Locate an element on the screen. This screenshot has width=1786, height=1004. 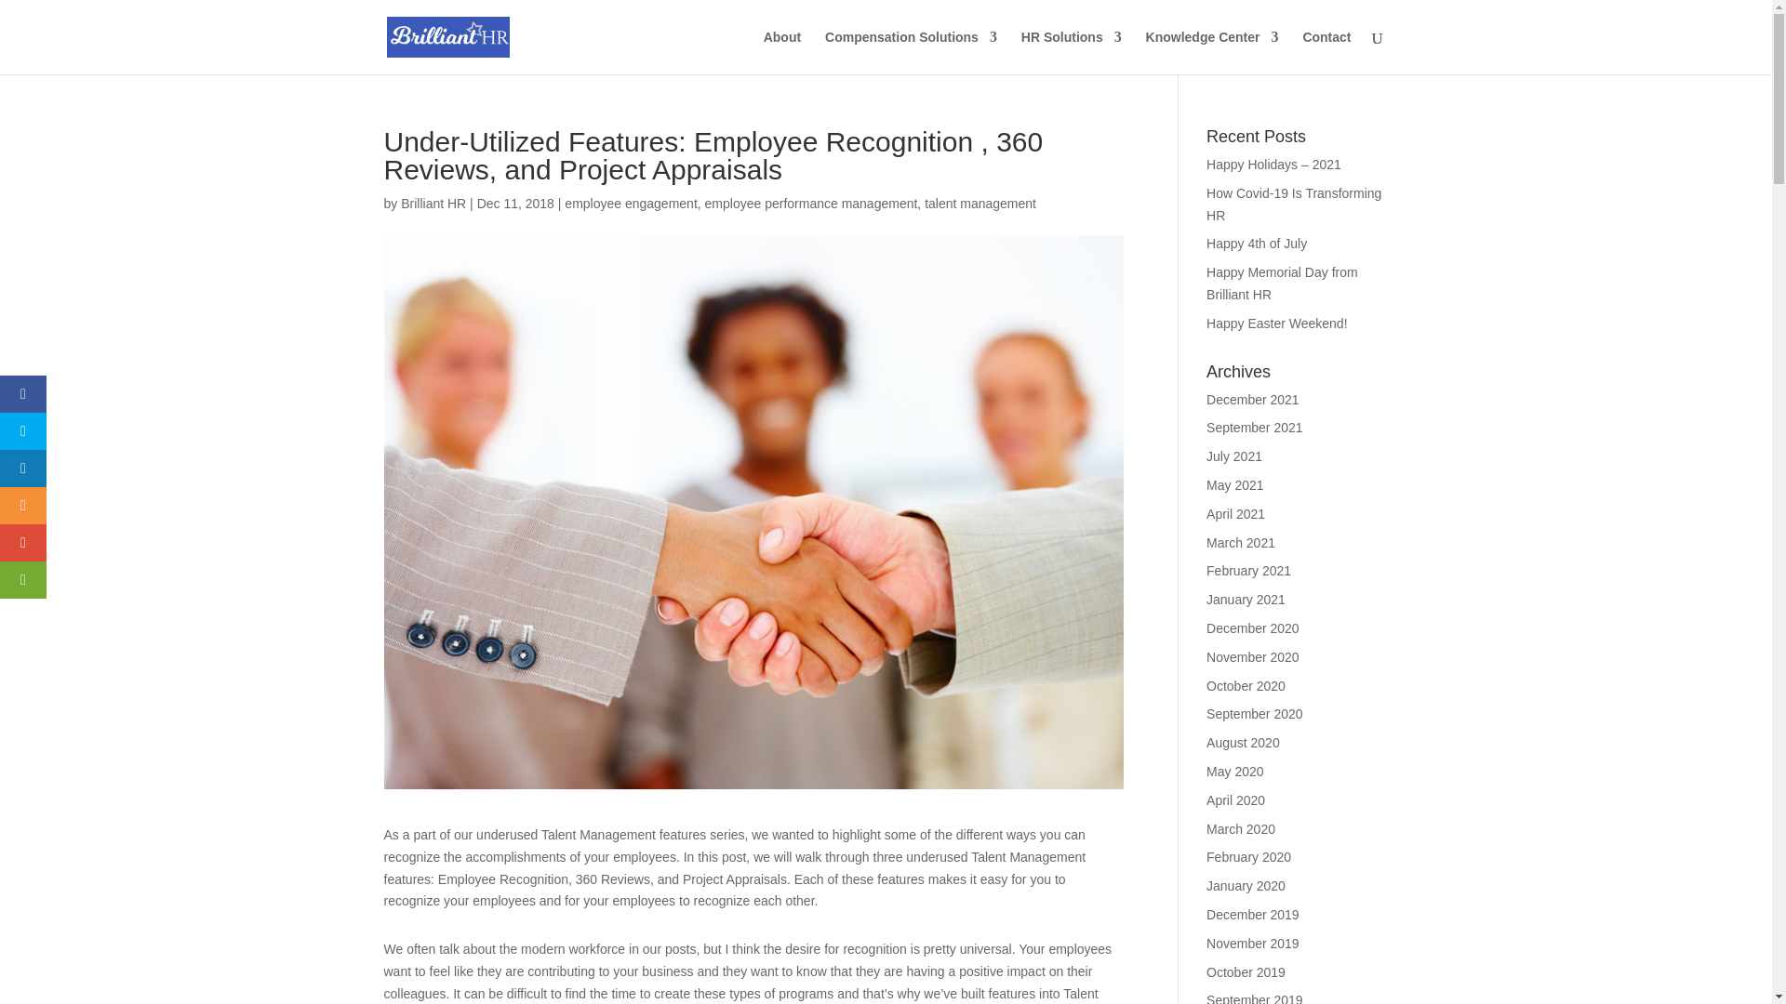
talent management is located at coordinates (980, 203).